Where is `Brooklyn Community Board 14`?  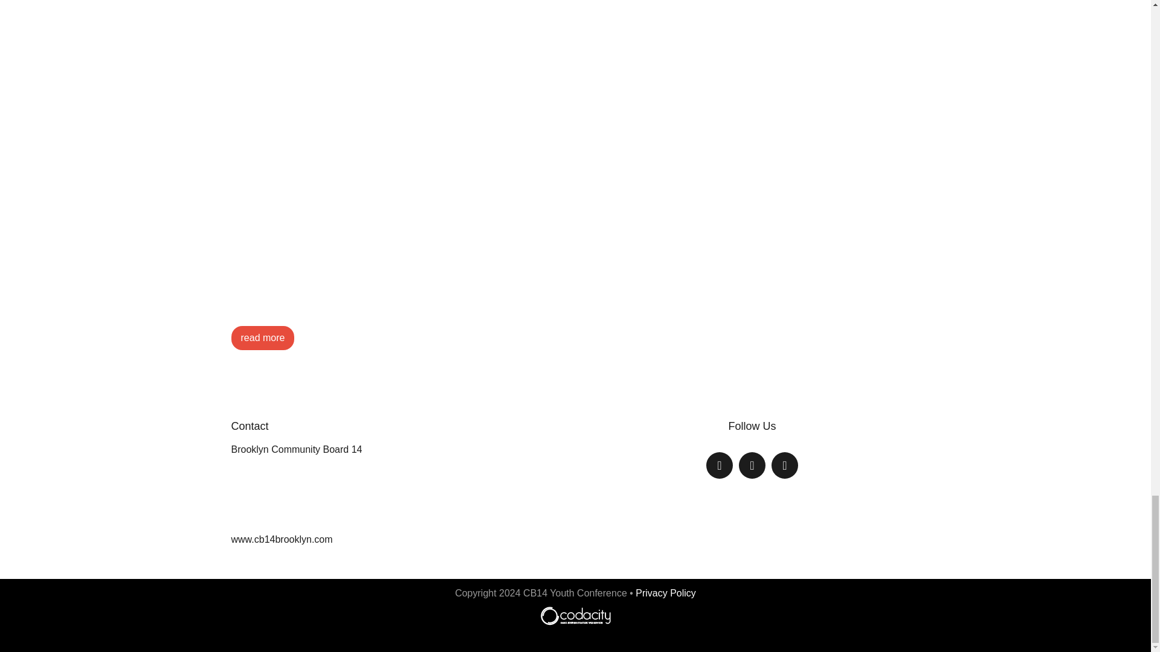 Brooklyn Community Board 14 is located at coordinates (296, 449).